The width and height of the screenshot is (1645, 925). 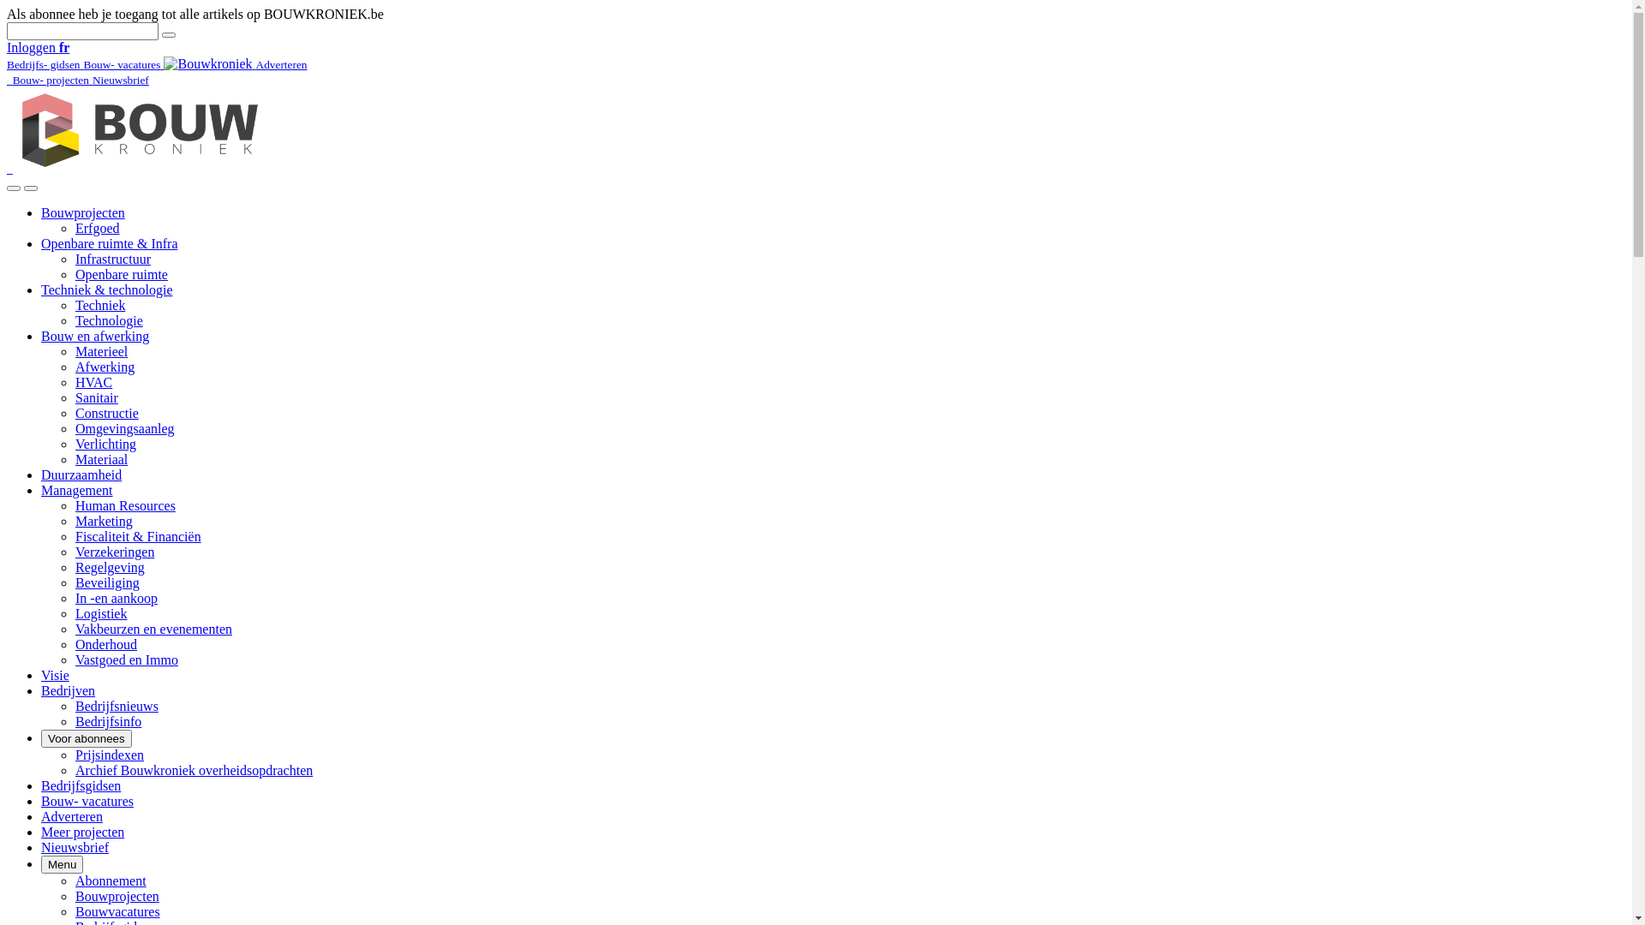 I want to click on Technologie, so click(x=110, y=320).